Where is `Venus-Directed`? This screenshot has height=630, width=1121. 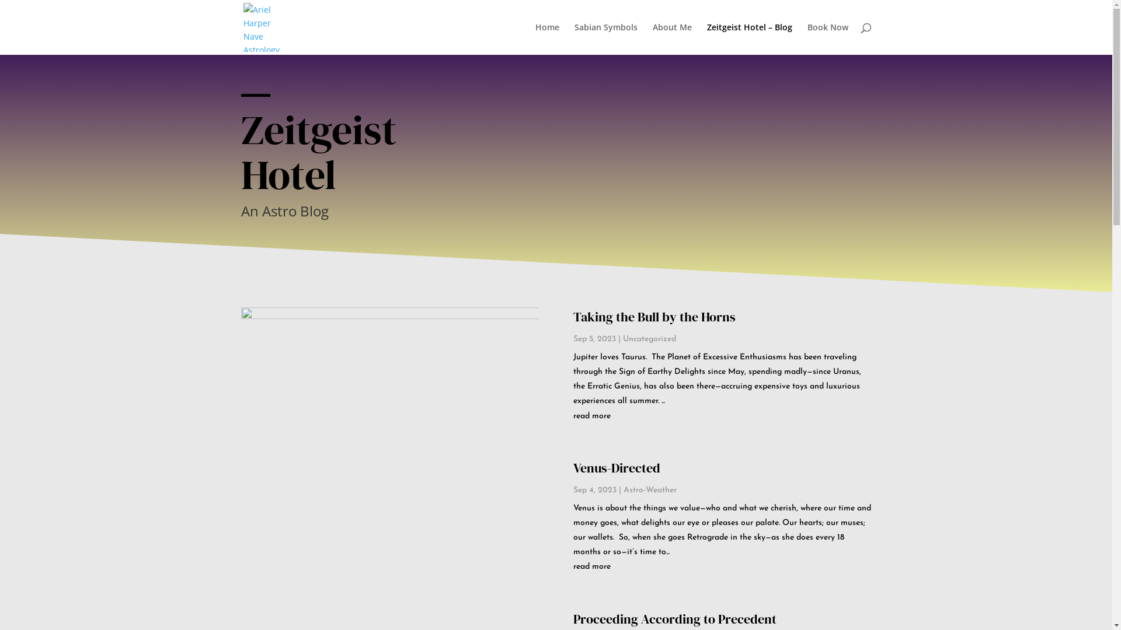
Venus-Directed is located at coordinates (617, 468).